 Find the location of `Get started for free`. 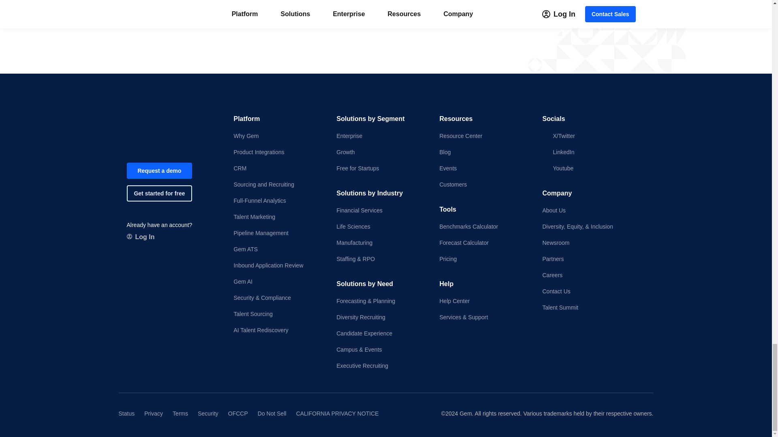

Get started for free is located at coordinates (159, 193).